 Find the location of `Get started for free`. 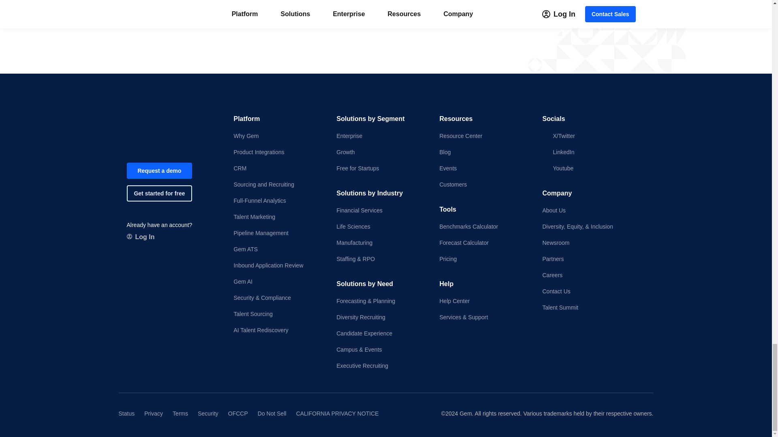

Get started for free is located at coordinates (159, 193).